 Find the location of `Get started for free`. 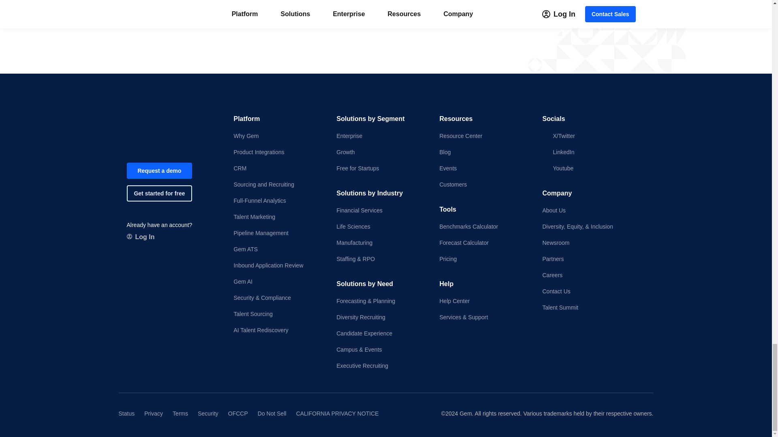

Get started for free is located at coordinates (159, 193).